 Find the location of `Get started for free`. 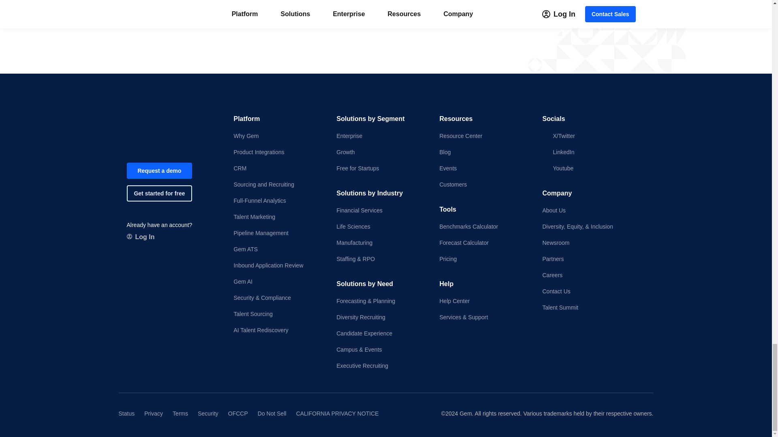

Get started for free is located at coordinates (159, 193).